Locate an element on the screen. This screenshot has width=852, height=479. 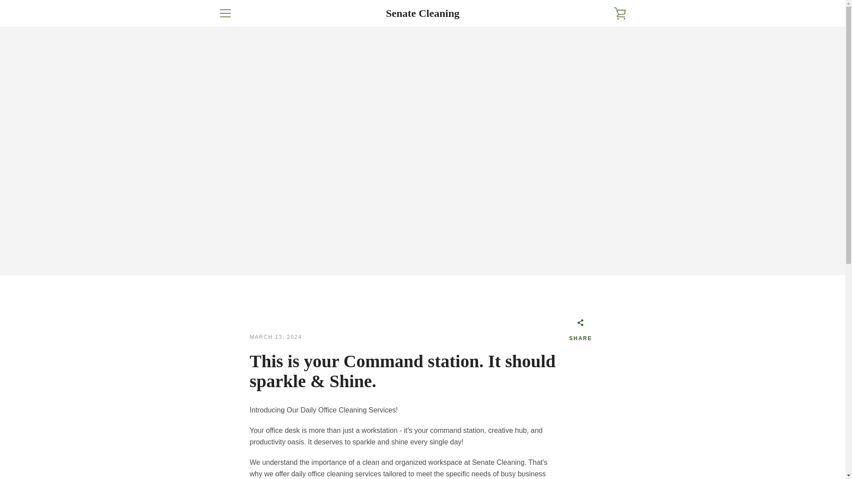
Senate Cleaning is located at coordinates (422, 13).